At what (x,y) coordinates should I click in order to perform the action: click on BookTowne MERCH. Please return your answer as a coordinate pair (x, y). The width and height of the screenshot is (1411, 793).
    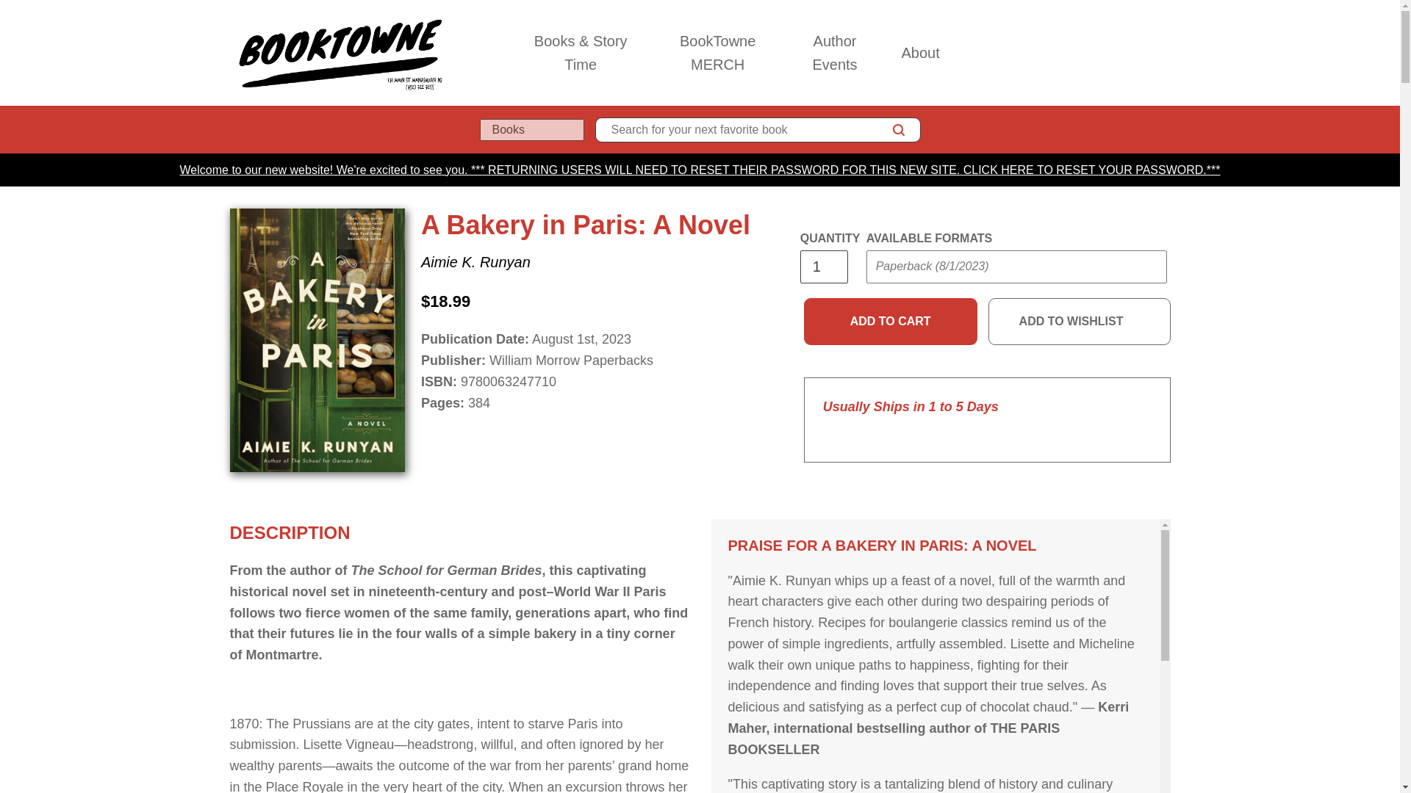
    Looking at the image, I should click on (718, 53).